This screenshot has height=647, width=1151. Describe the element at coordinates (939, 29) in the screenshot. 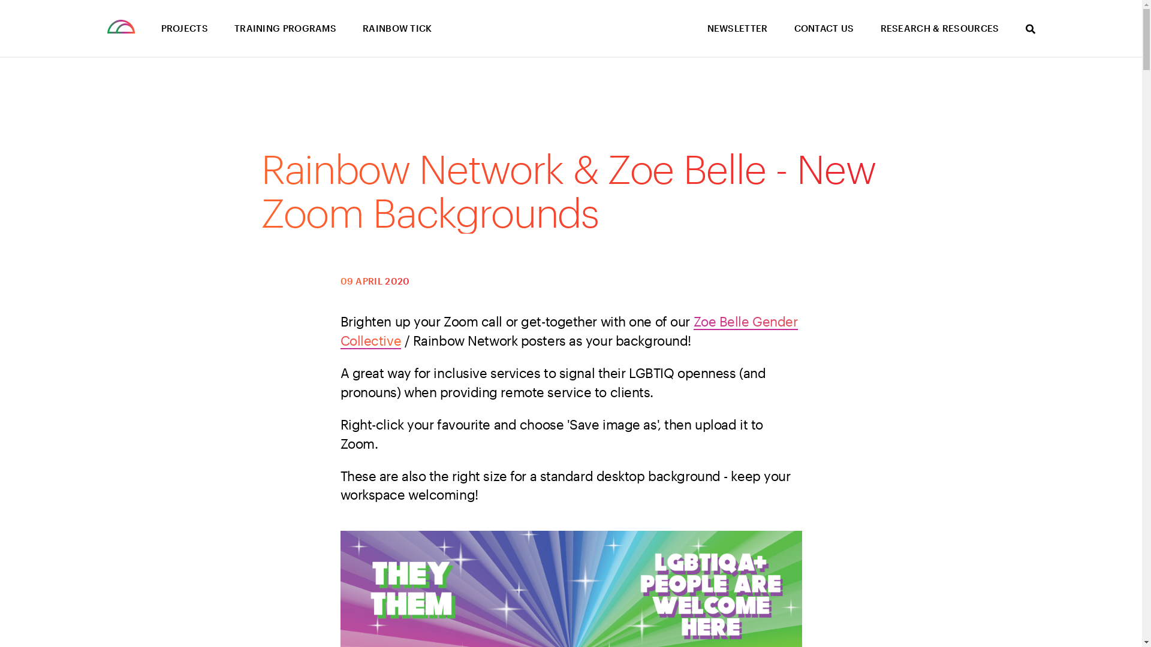

I see `RESEARCH & RESOURCES` at that location.